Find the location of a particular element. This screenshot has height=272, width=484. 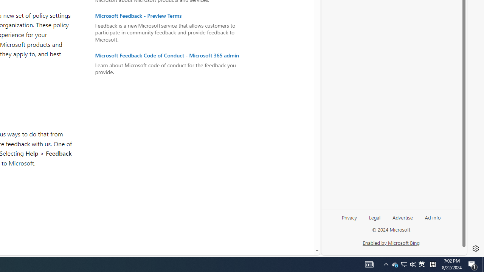

Advertise is located at coordinates (402, 220).